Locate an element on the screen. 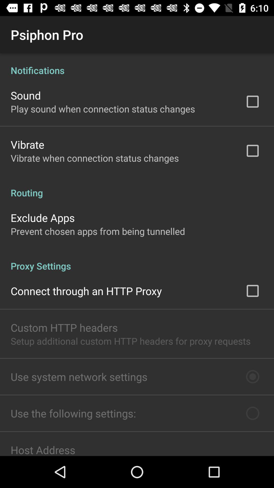 Image resolution: width=274 pixels, height=488 pixels. flip until setup additional custom item is located at coordinates (130, 341).